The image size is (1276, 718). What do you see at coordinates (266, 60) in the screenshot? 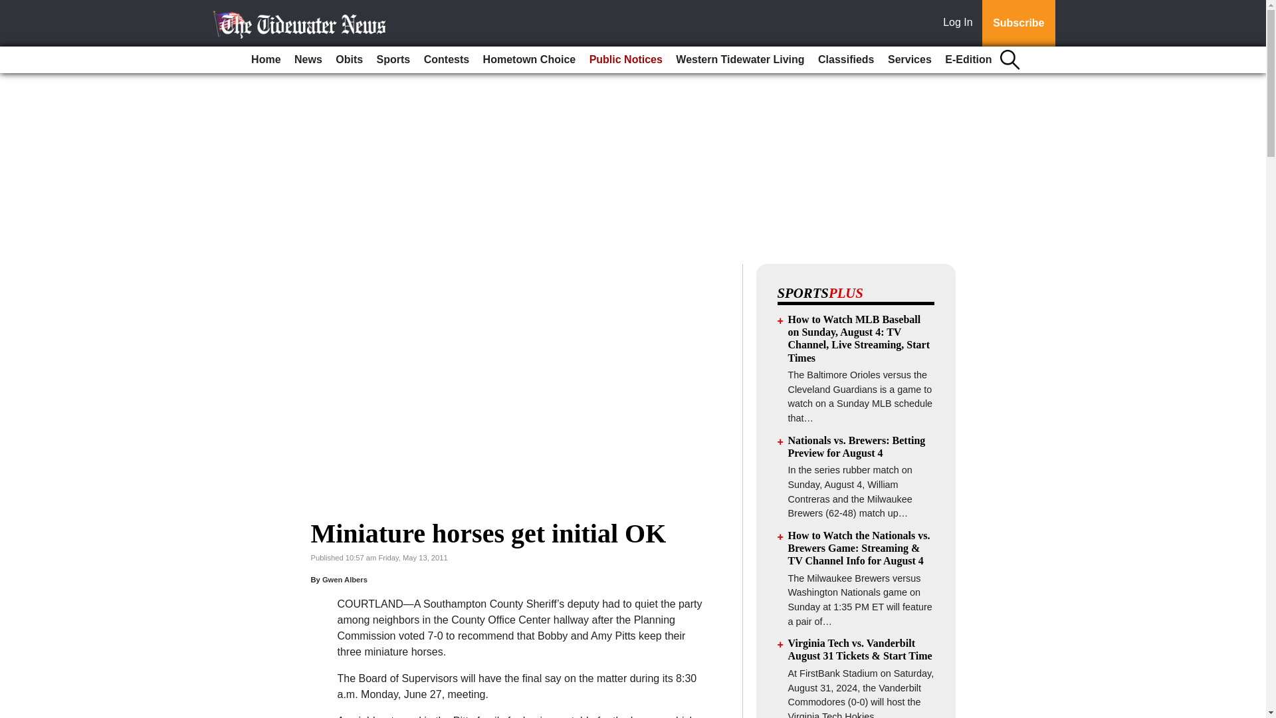
I see `Home` at bounding box center [266, 60].